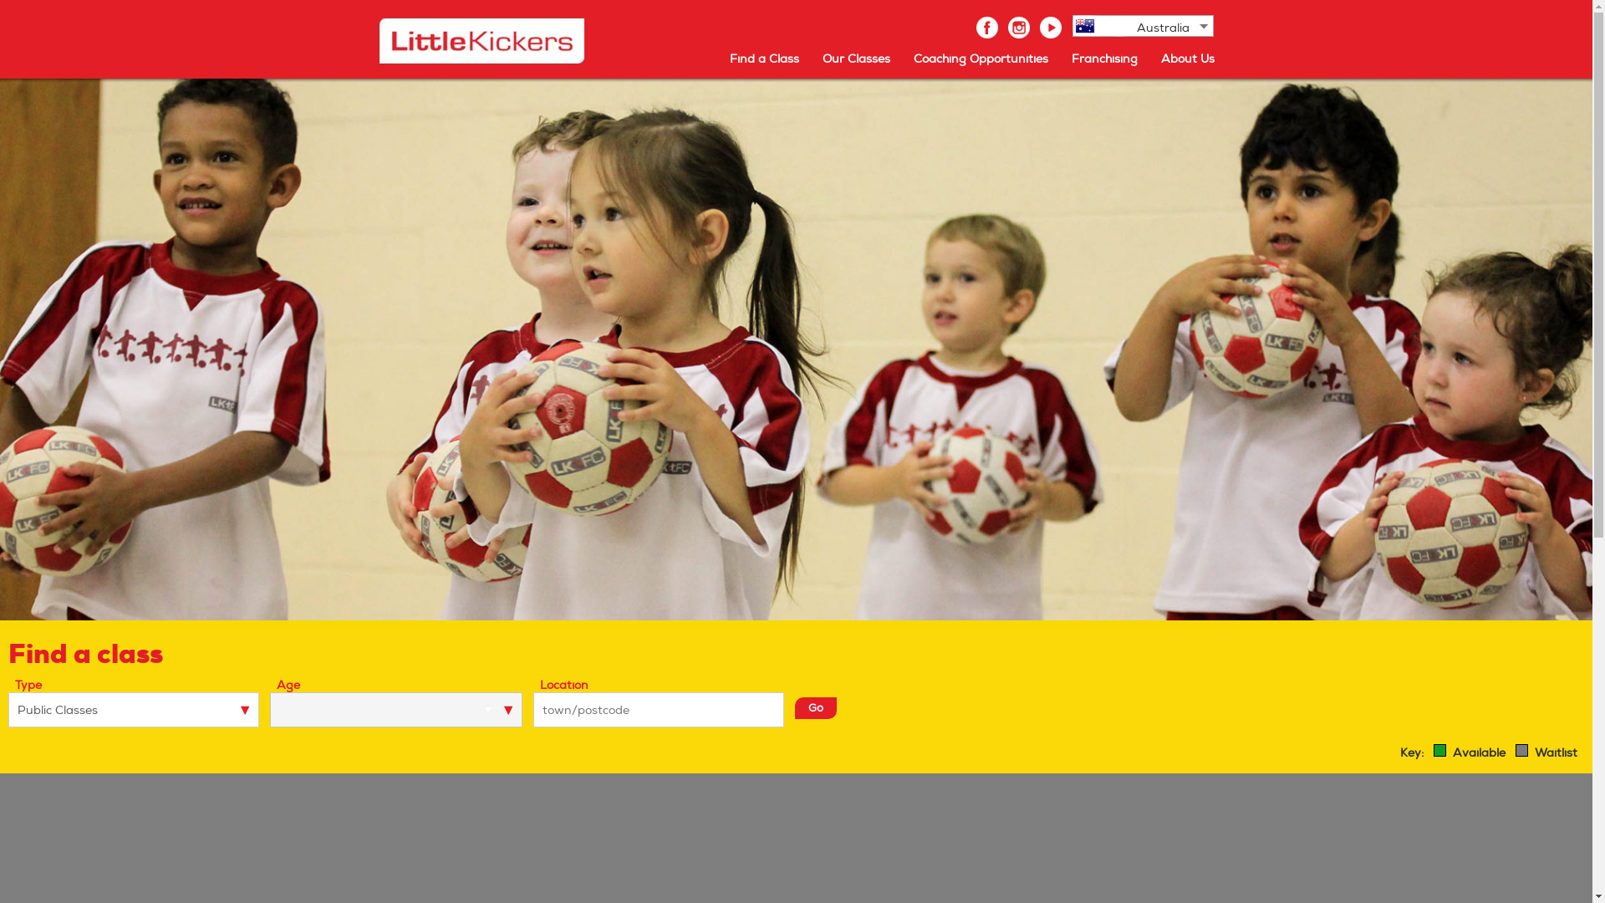 The height and width of the screenshot is (903, 1605). Describe the element at coordinates (1187, 55) in the screenshot. I see `About Us` at that location.